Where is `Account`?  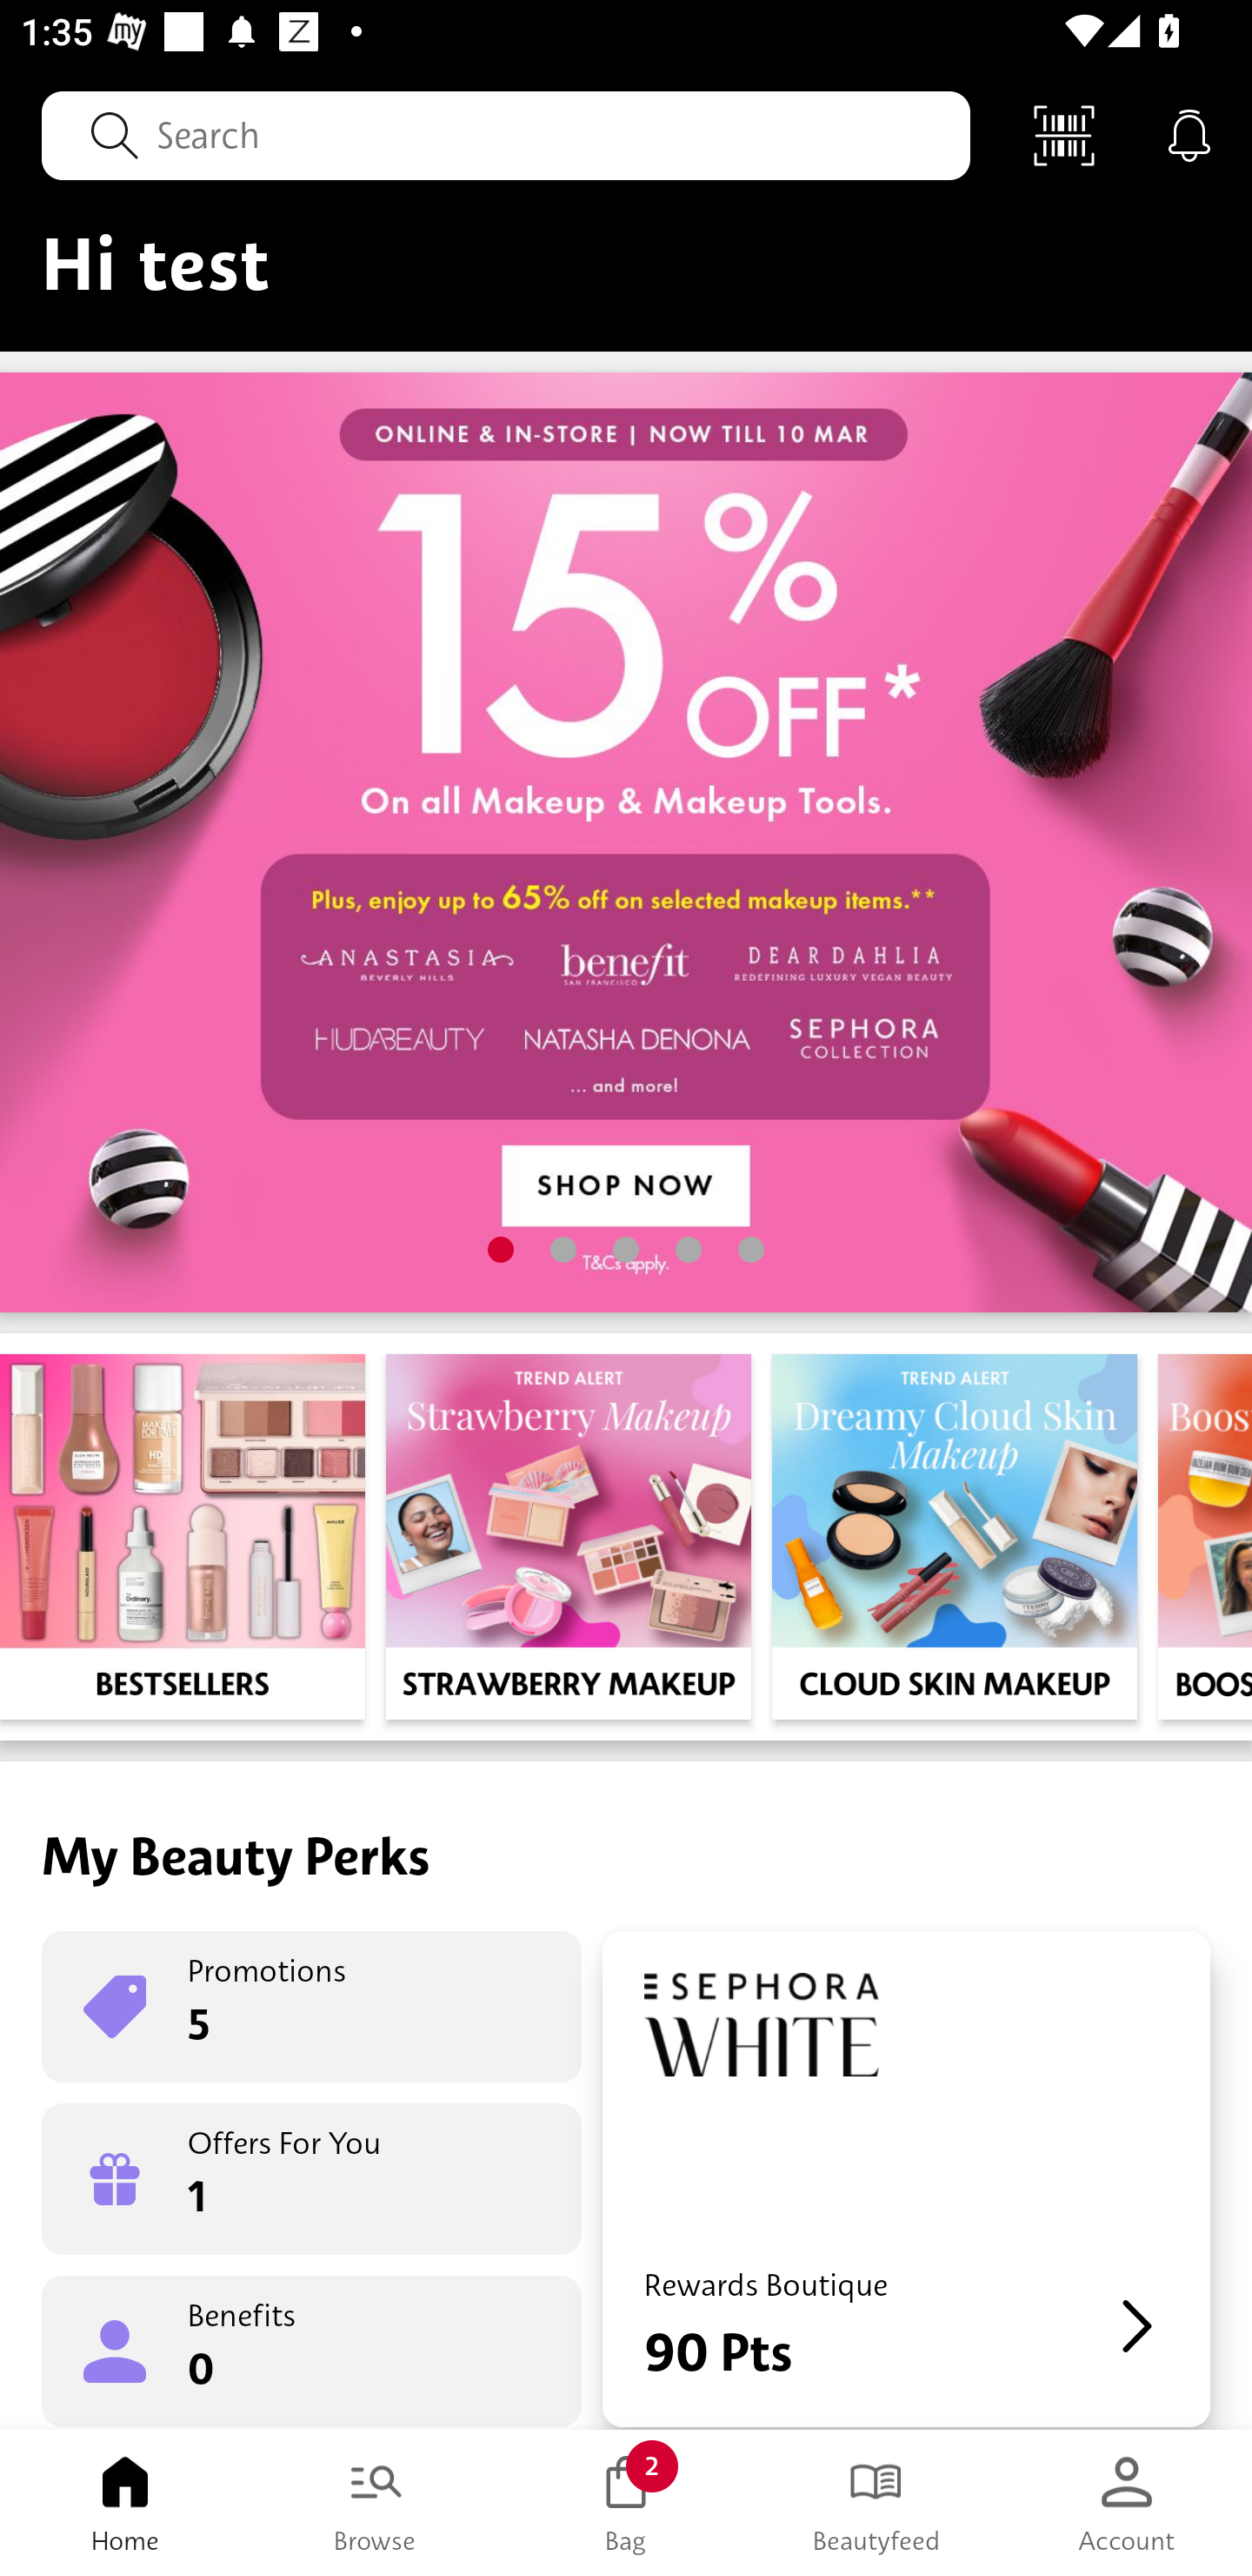
Account is located at coordinates (1127, 2503).